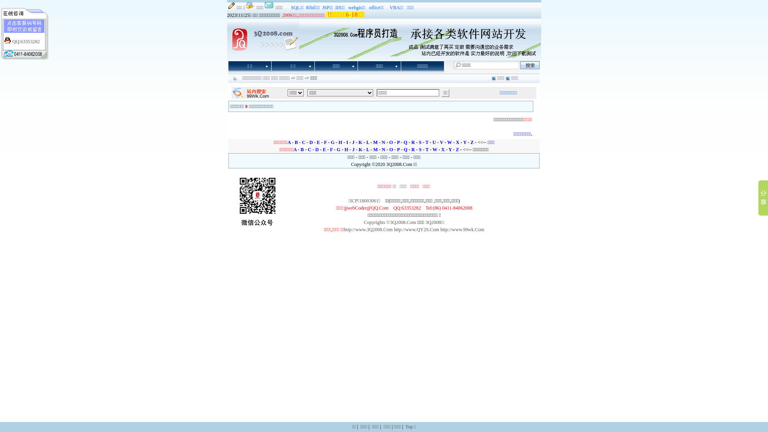 The width and height of the screenshot is (768, 432). What do you see at coordinates (295, 150) in the screenshot?
I see `A` at bounding box center [295, 150].